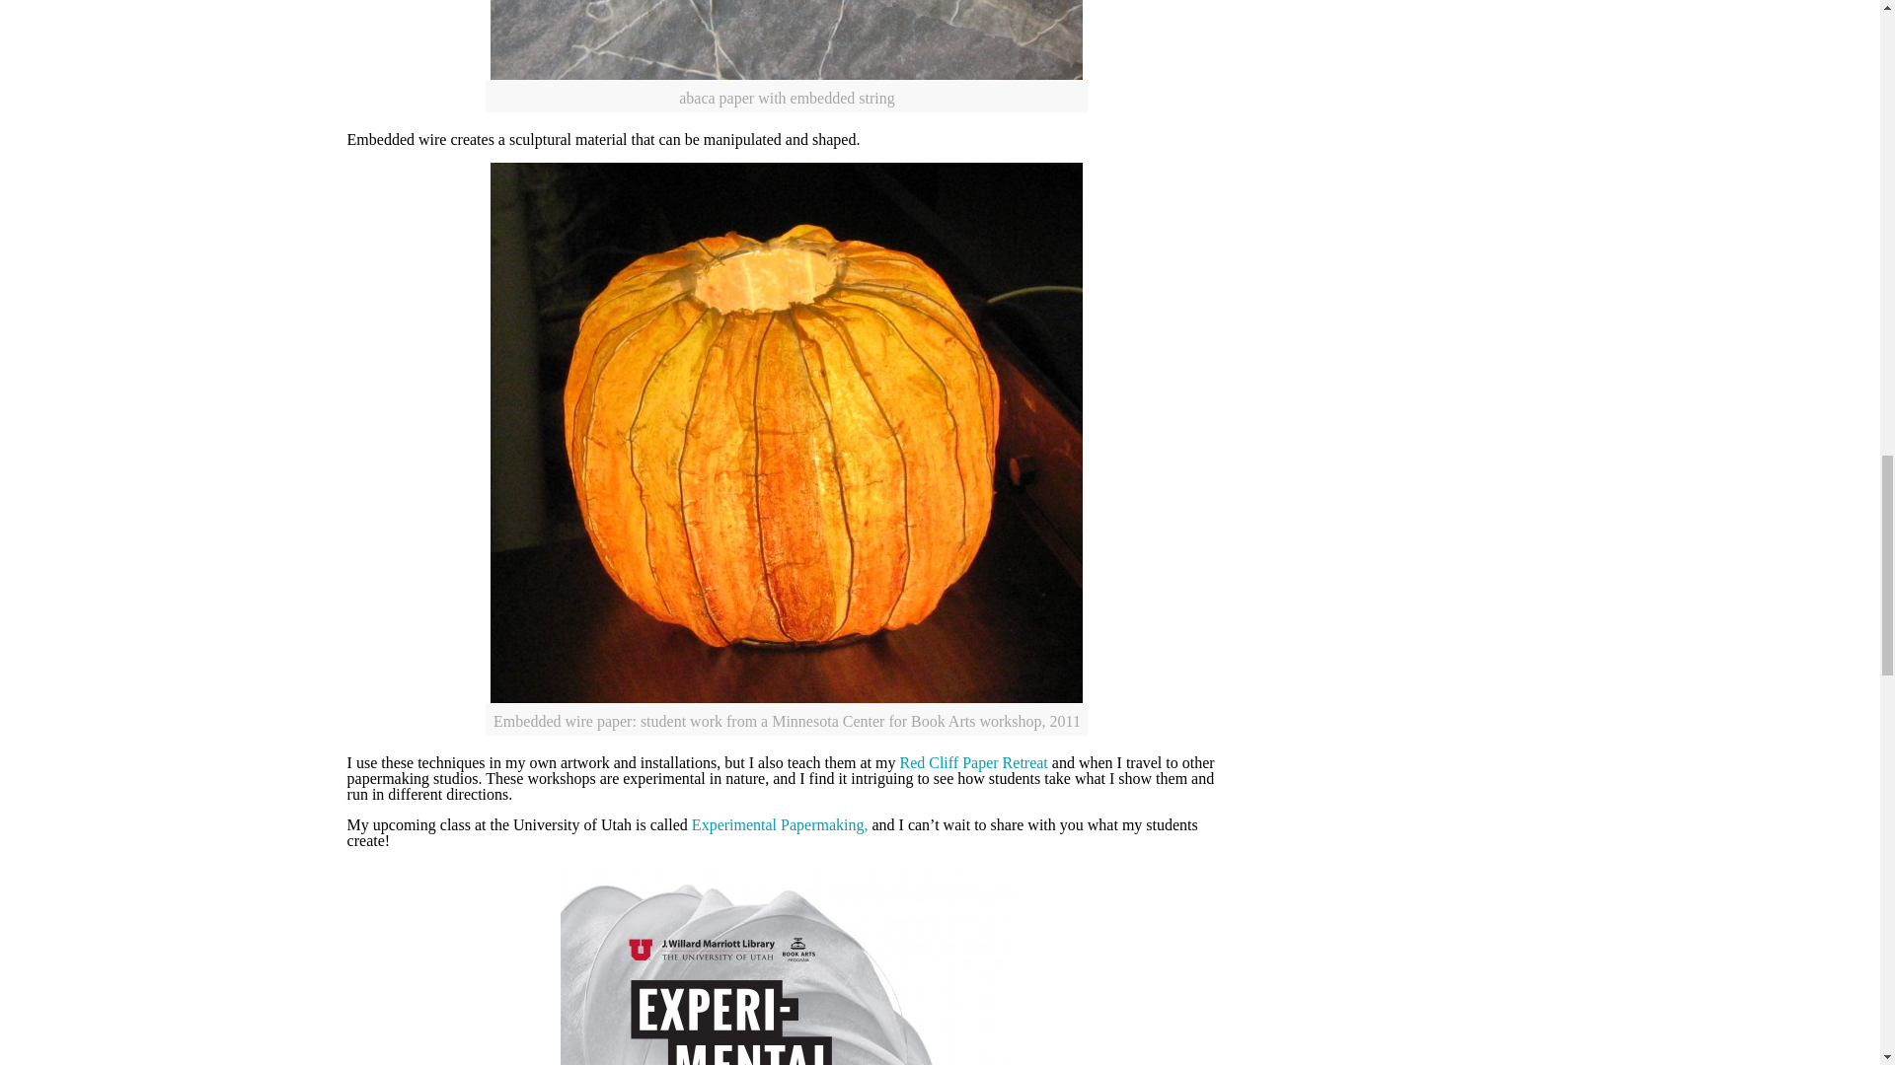 This screenshot has width=1895, height=1065. What do you see at coordinates (973, 761) in the screenshot?
I see `Red Cliff Paper Retreat` at bounding box center [973, 761].